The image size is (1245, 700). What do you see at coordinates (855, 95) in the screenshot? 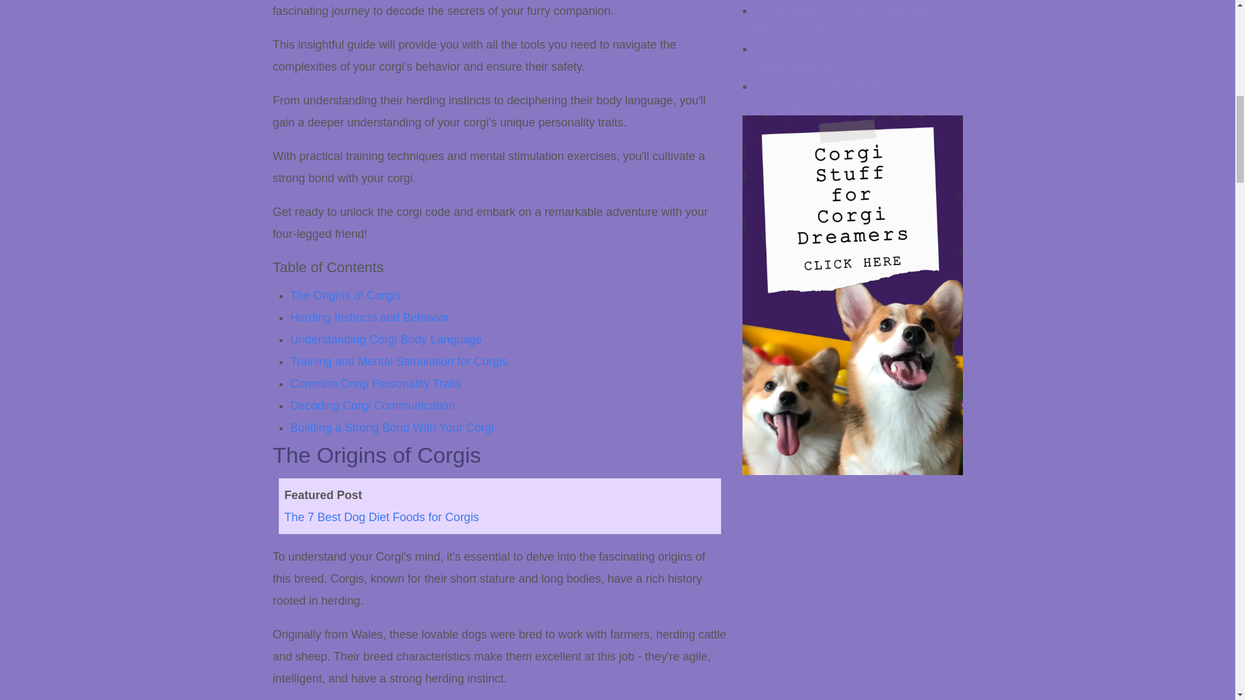
I see `Are Corgis Good With Kids? 5 Dangers and 3 Tips` at bounding box center [855, 95].